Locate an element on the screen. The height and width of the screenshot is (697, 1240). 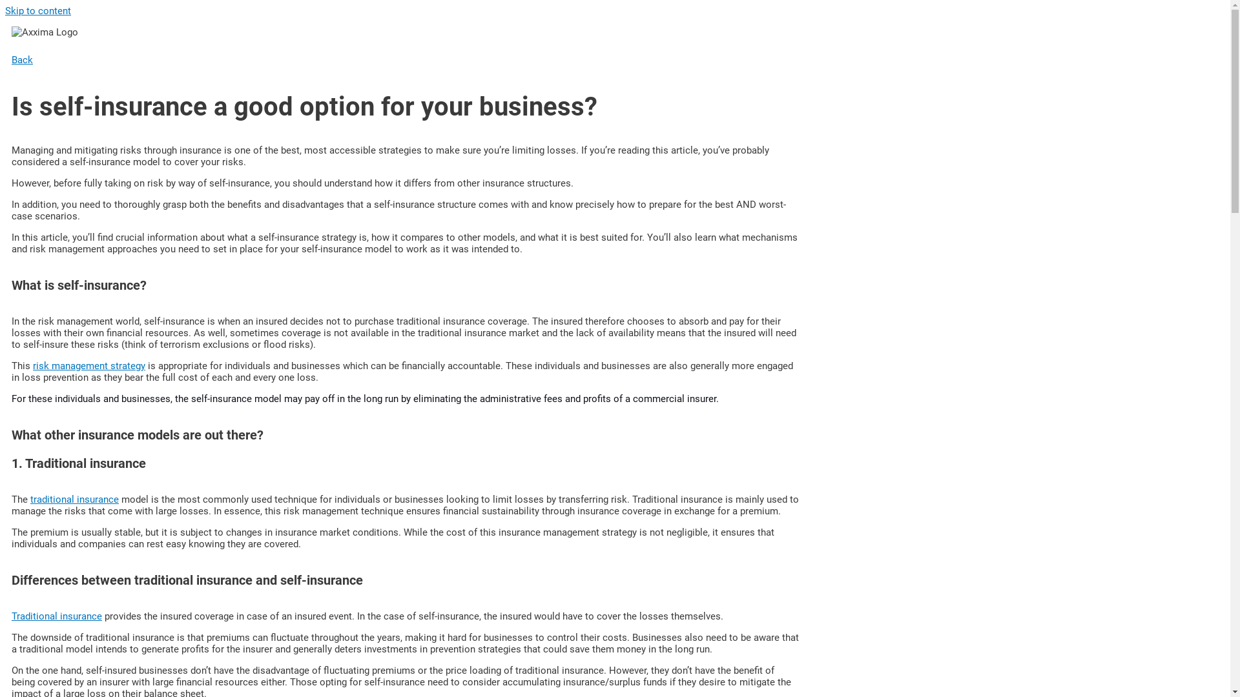
risk management strategy is located at coordinates (89, 366).